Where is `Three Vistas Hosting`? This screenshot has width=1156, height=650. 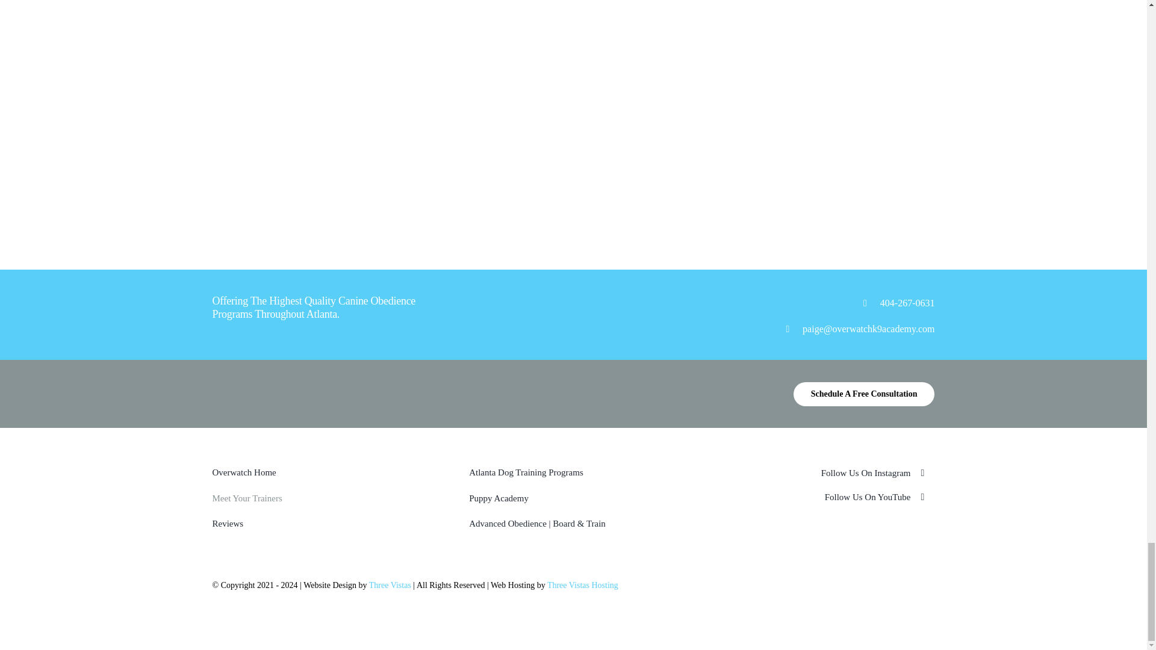 Three Vistas Hosting is located at coordinates (583, 585).